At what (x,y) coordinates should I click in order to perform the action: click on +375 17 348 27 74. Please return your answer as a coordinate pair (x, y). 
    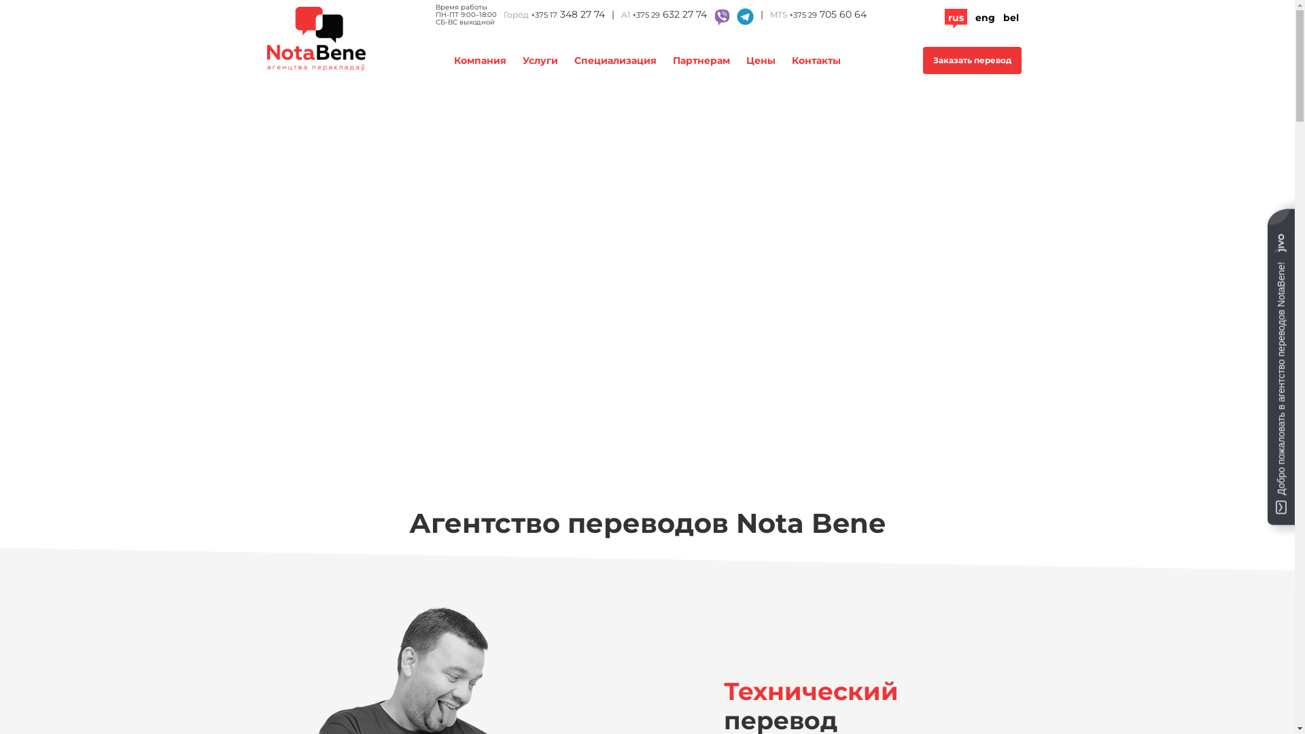
    Looking at the image, I should click on (567, 15).